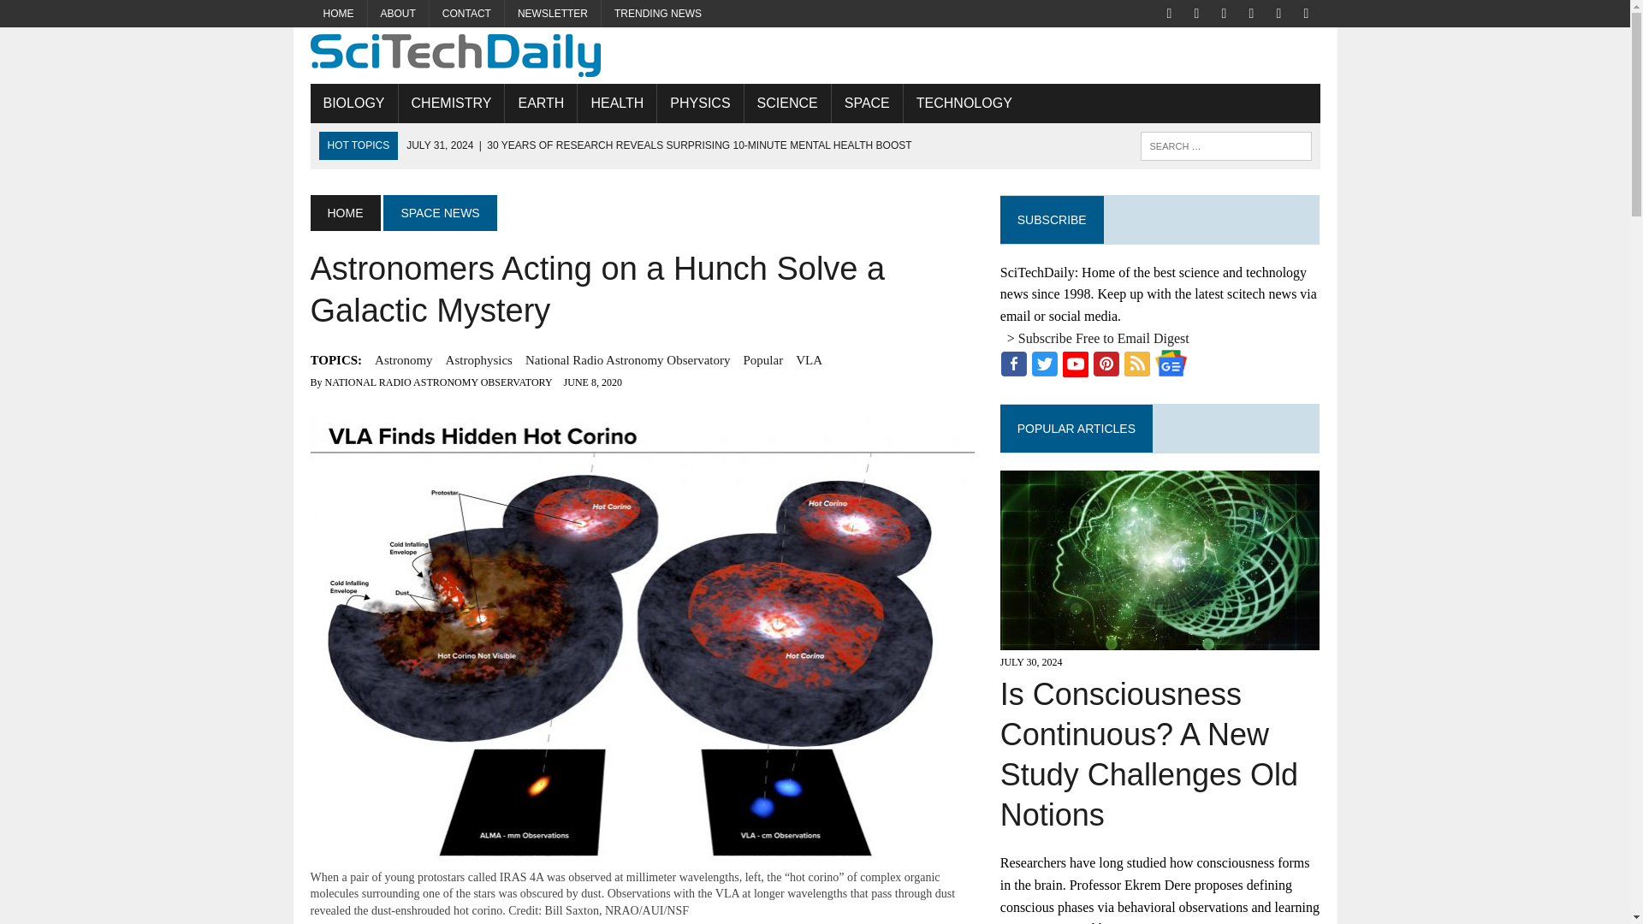  I want to click on Astronomy, so click(404, 360).